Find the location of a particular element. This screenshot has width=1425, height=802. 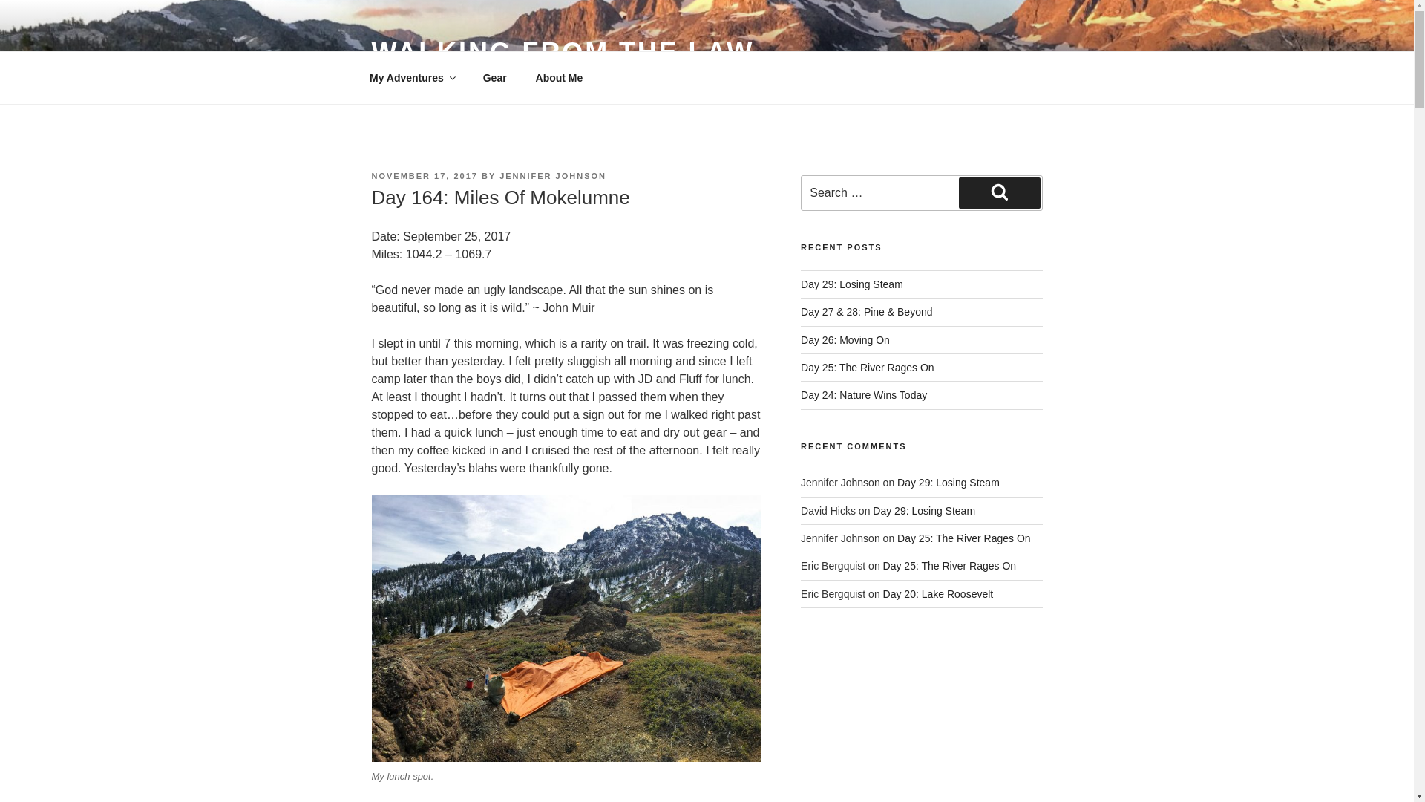

Day 29: Losing Steam is located at coordinates (852, 284).